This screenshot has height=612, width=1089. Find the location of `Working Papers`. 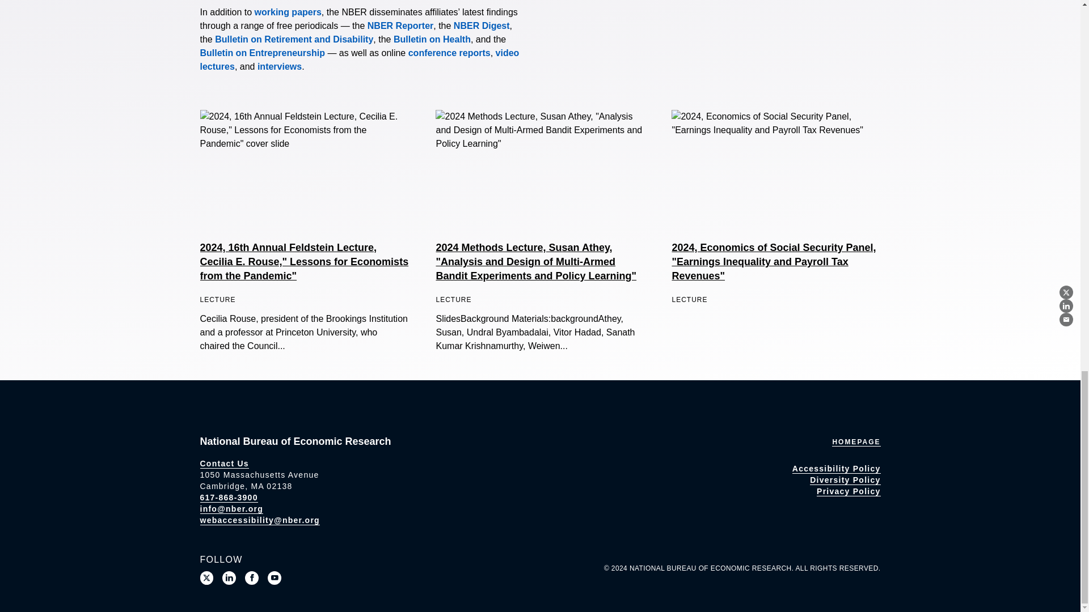

Working Papers is located at coordinates (288, 12).